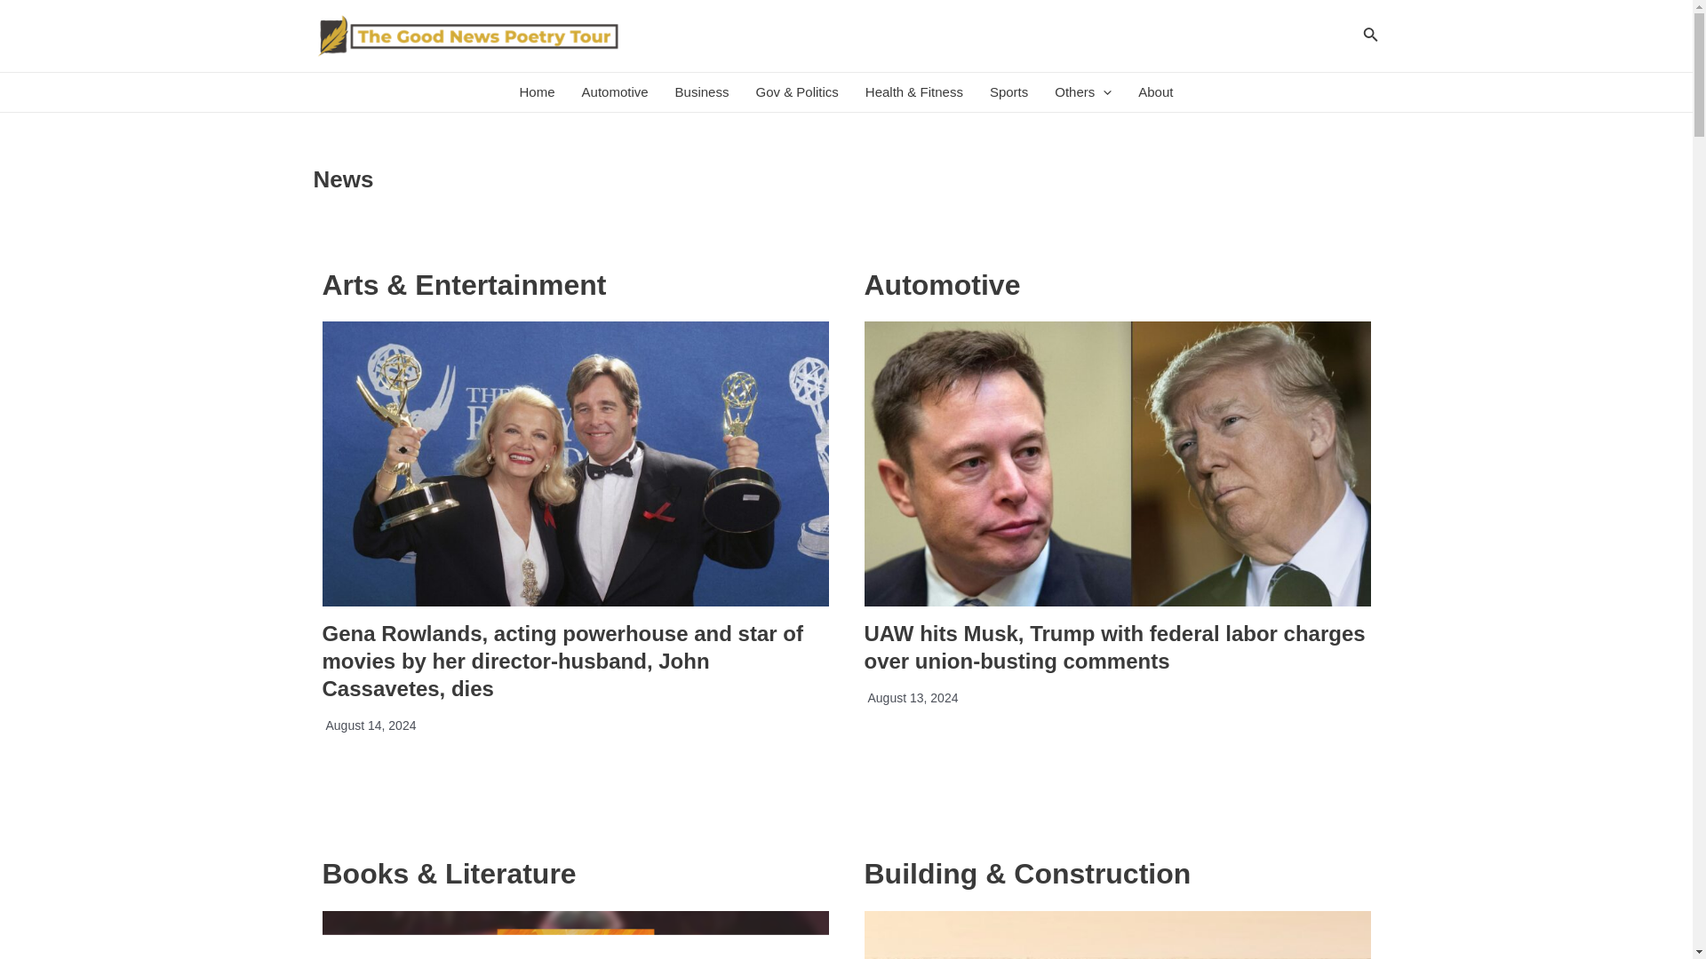  I want to click on Others, so click(1082, 92).